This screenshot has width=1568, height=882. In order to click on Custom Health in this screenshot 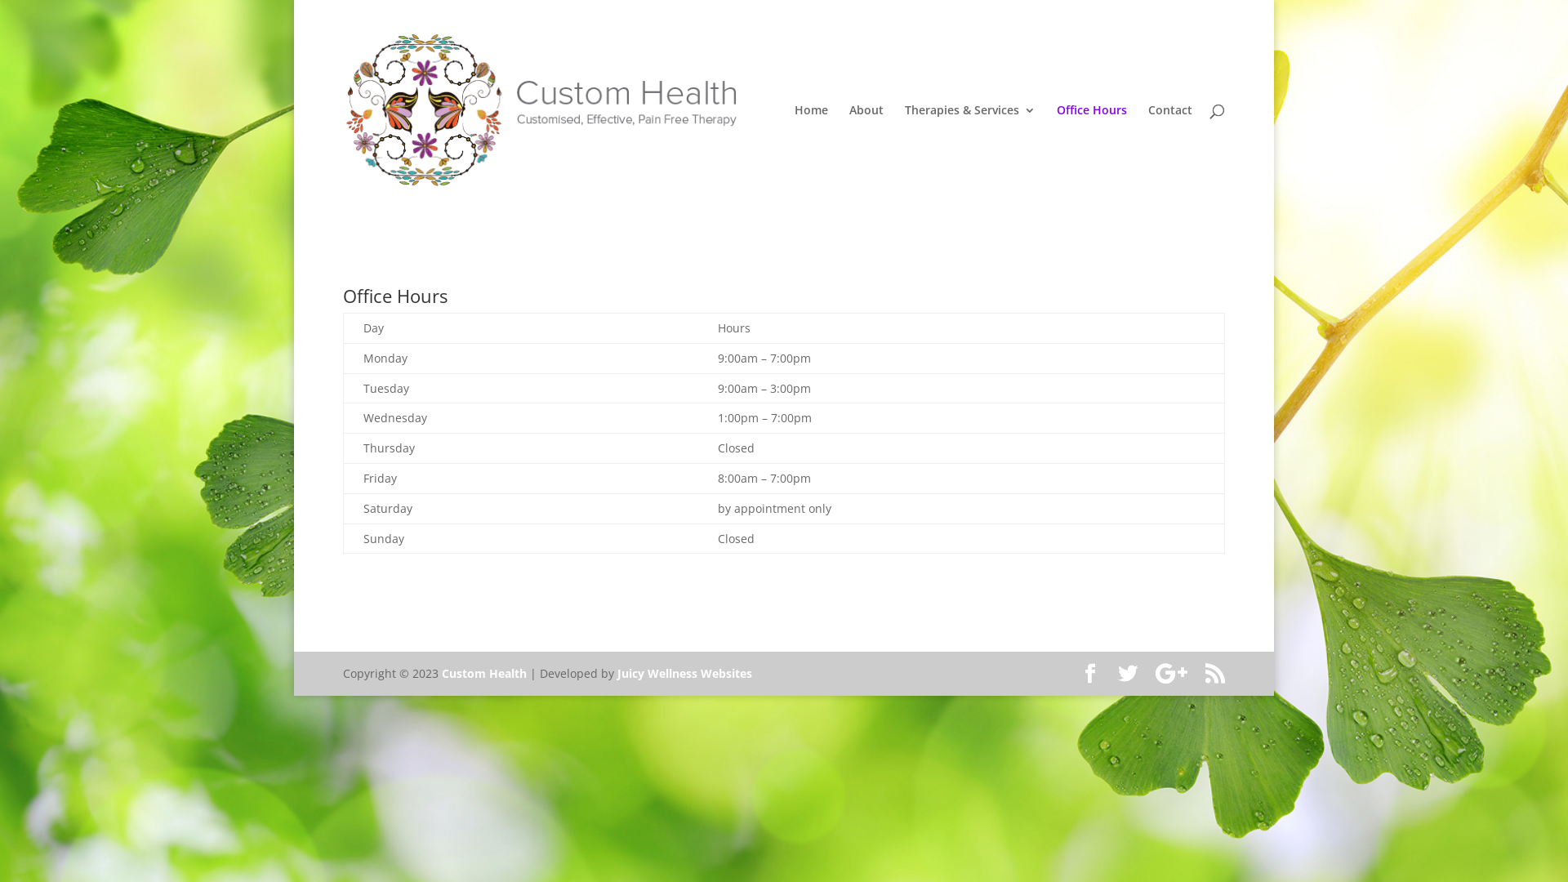, I will do `click(484, 673)`.